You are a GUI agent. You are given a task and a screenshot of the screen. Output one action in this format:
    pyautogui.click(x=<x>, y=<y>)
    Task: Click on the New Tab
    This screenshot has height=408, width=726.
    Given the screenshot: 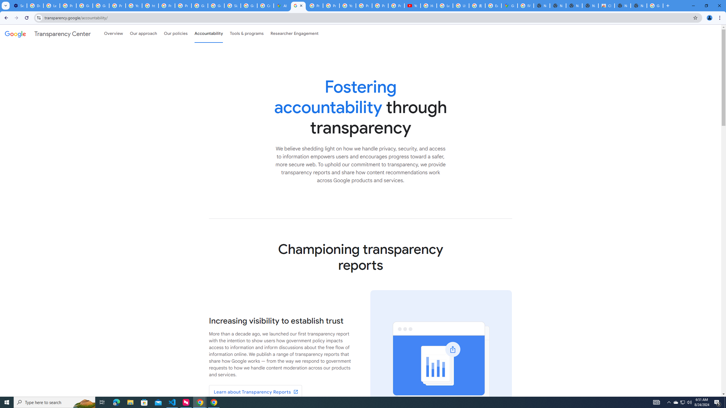 What is the action you would take?
    pyautogui.click(x=639, y=6)
    